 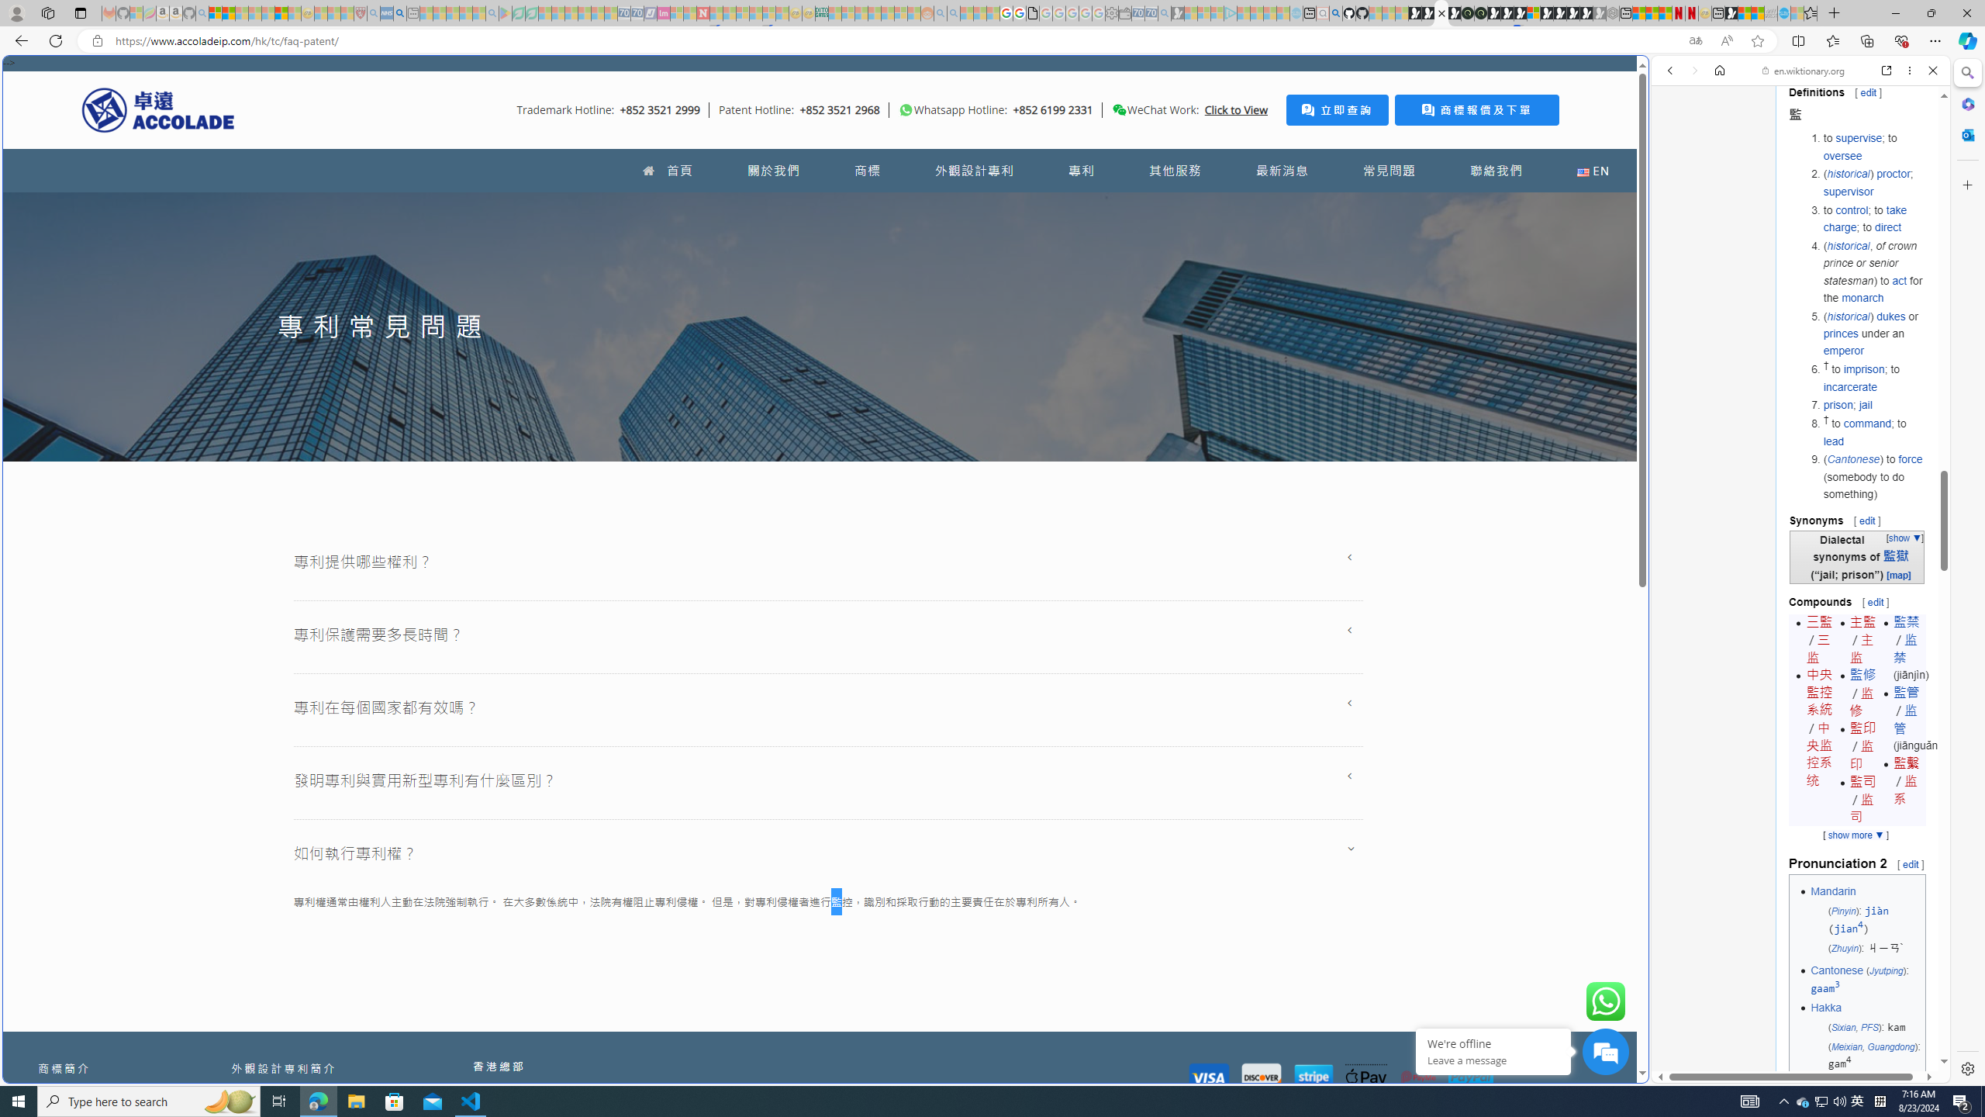 I want to click on Hakka(Sixian, PFS): kam(Meixian, Guangdong): gam4, so click(x=1866, y=1036).